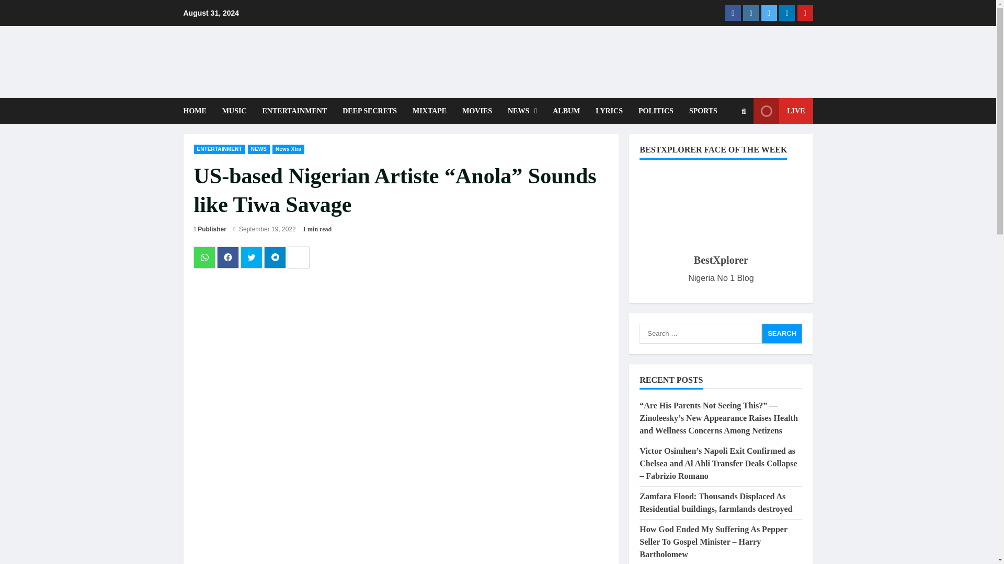 The image size is (1004, 564). Describe the element at coordinates (700, 111) in the screenshot. I see `SPORTS` at that location.